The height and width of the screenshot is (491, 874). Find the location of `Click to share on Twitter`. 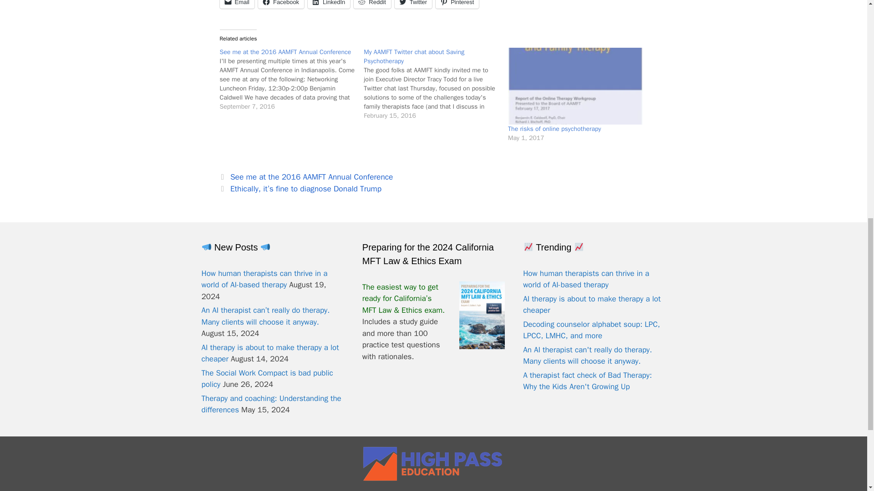

Click to share on Twitter is located at coordinates (413, 5).